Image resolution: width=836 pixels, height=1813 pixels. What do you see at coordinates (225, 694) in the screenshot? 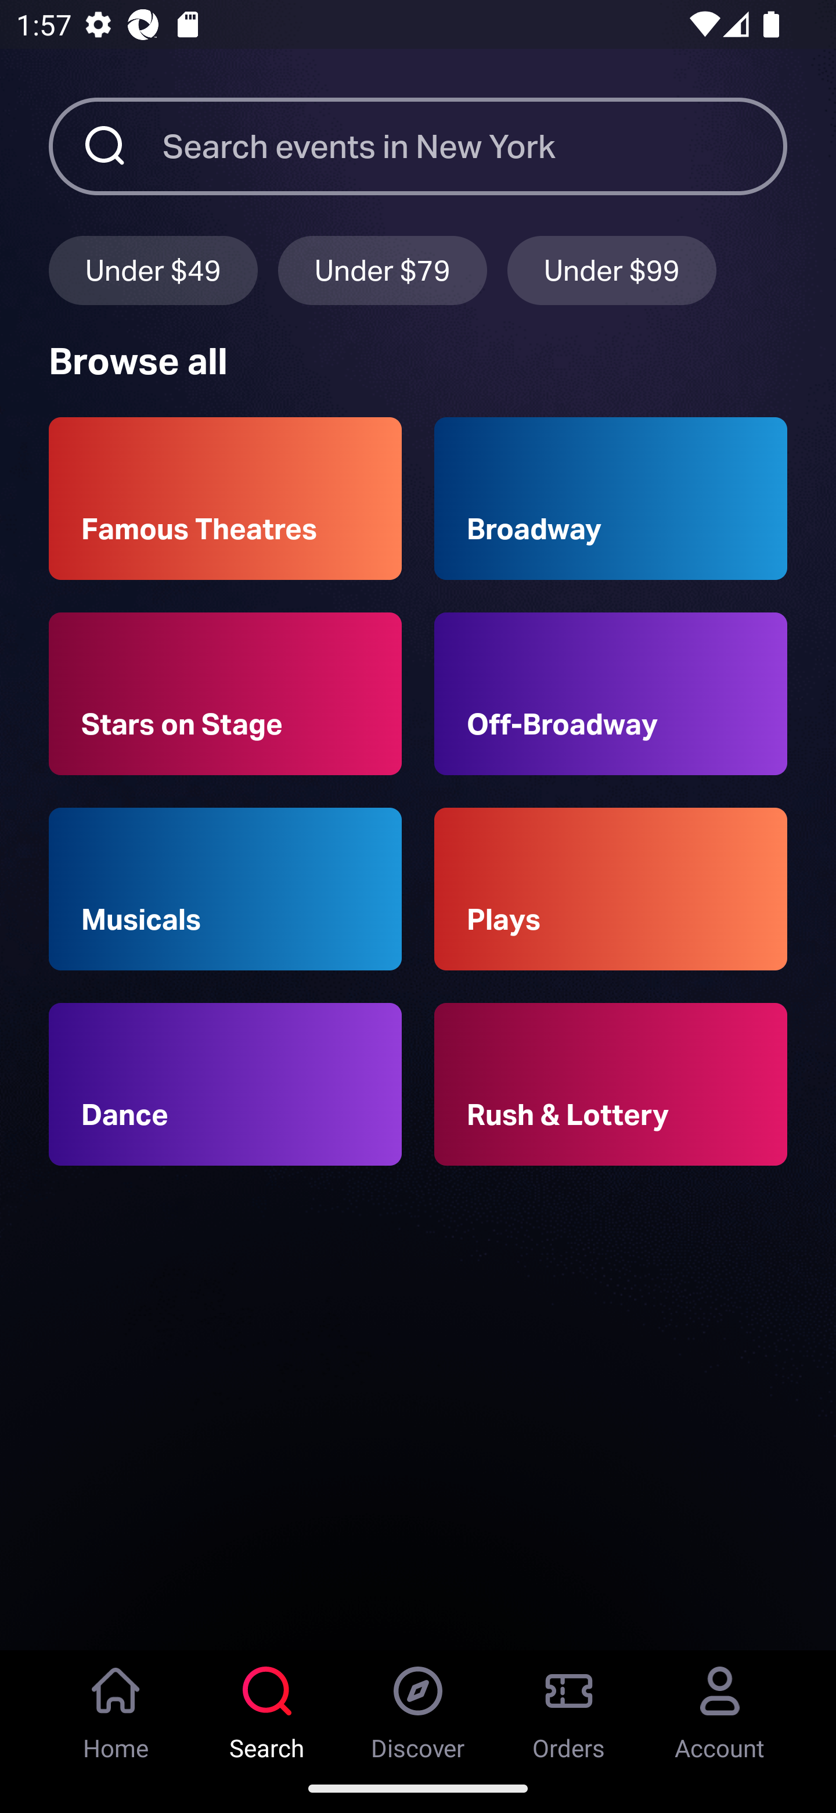
I see `Stars on Stage` at bounding box center [225, 694].